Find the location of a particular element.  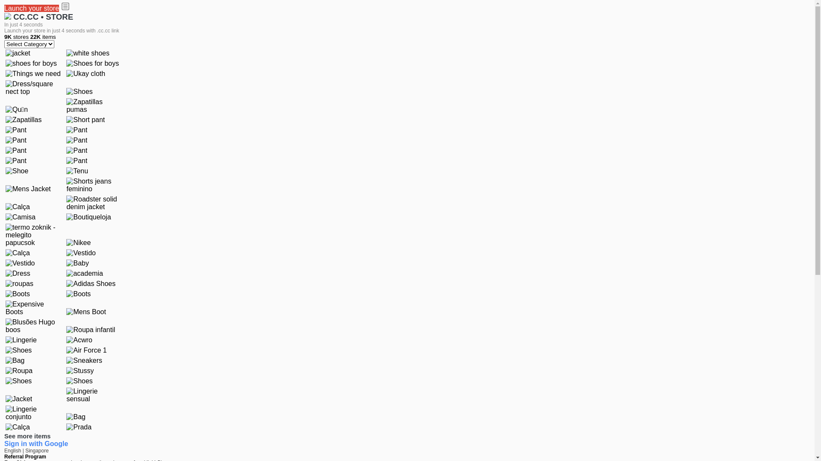

Boutiqueloja is located at coordinates (89, 217).